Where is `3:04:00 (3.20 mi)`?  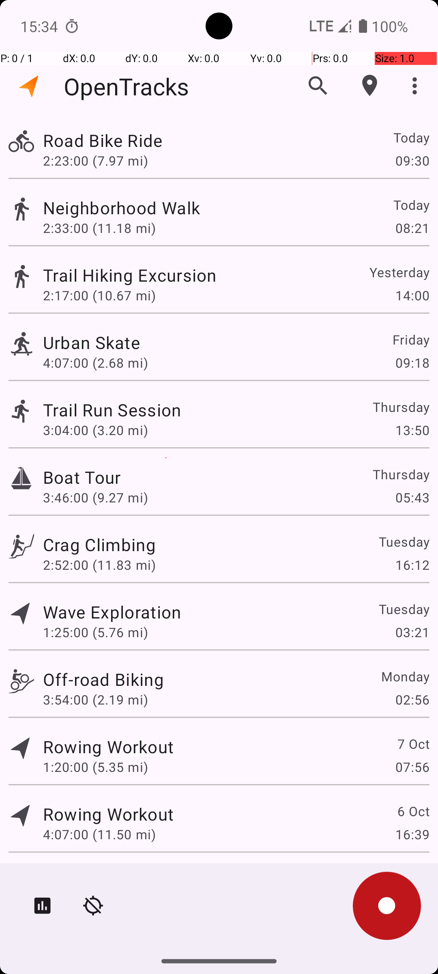
3:04:00 (3.20 mi) is located at coordinates (96, 430).